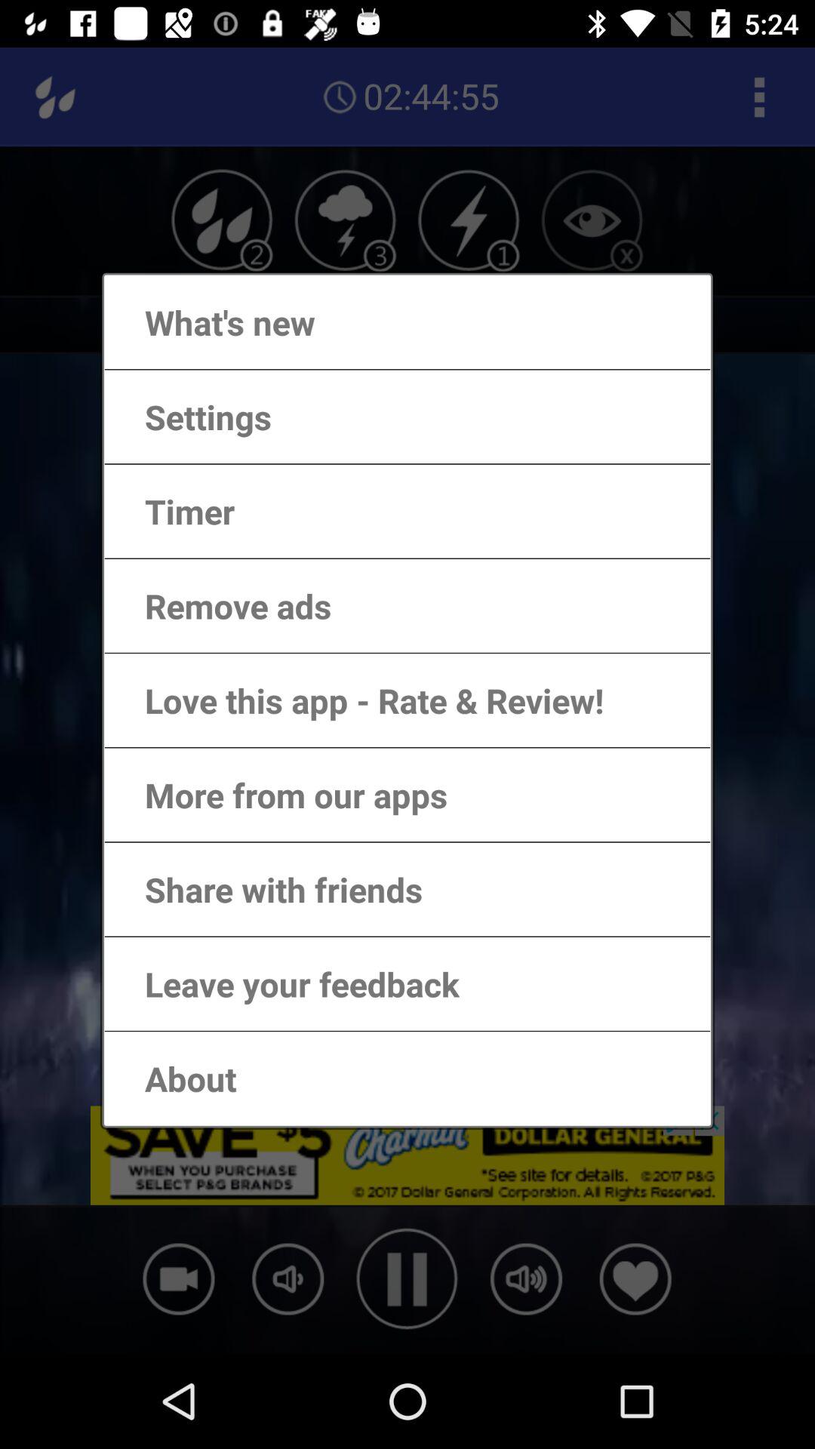 This screenshot has width=815, height=1449. What do you see at coordinates (223, 605) in the screenshot?
I see `open the item above the love this app icon` at bounding box center [223, 605].